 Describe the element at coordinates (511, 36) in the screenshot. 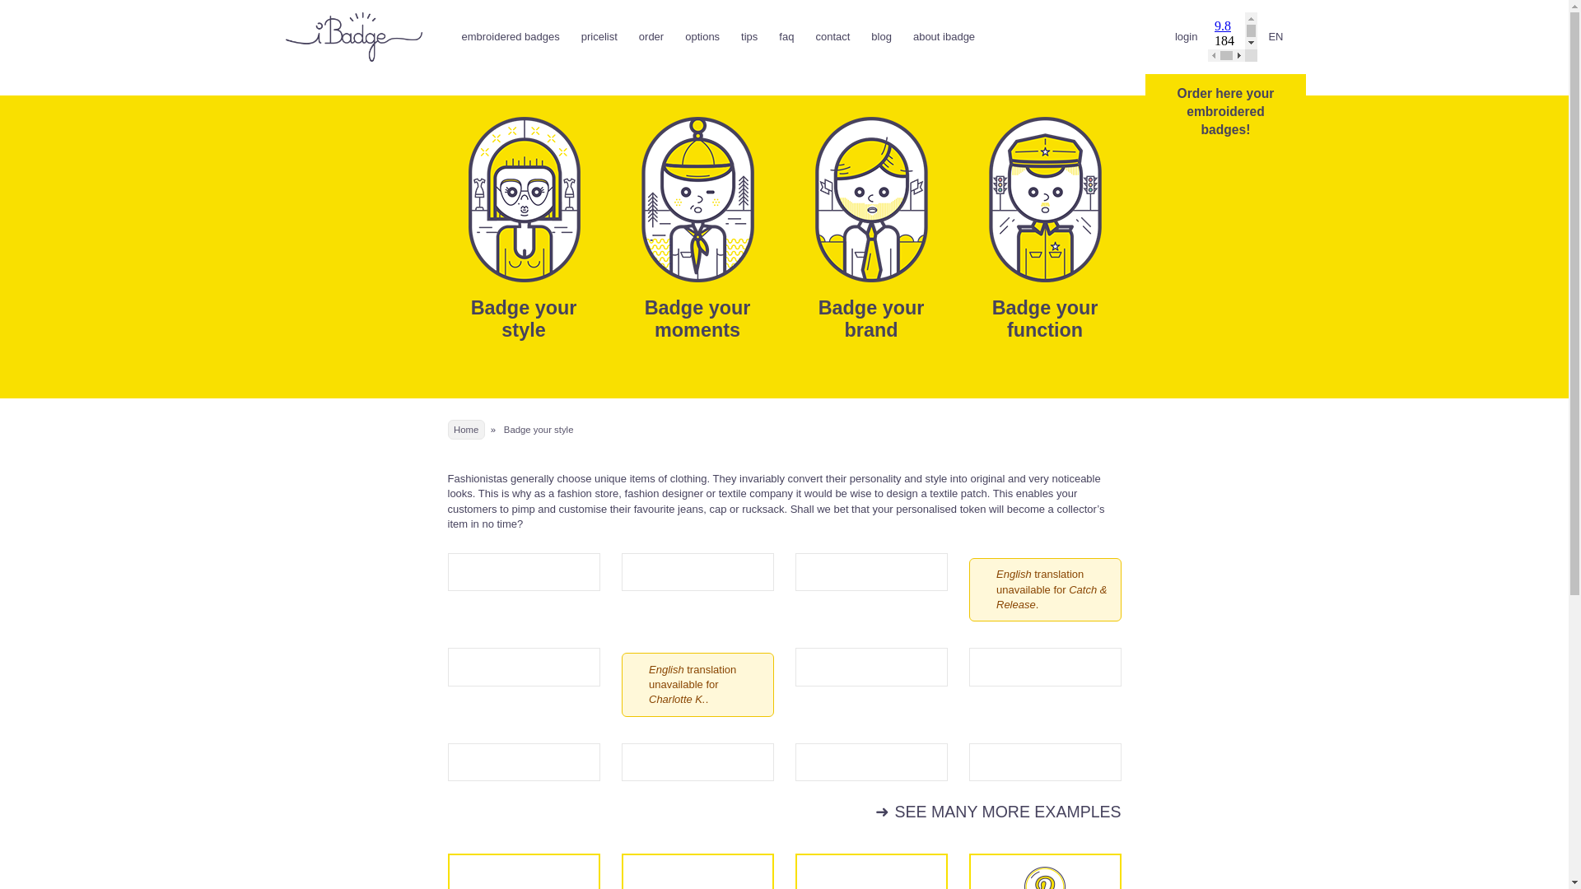

I see `embroidered badges` at that location.